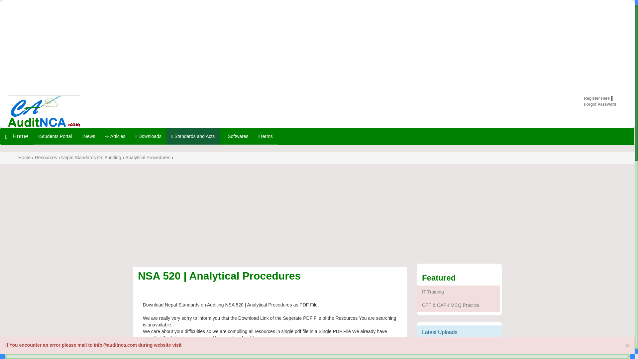 This screenshot has width=638, height=359. What do you see at coordinates (115, 136) in the screenshot?
I see `Articles` at bounding box center [115, 136].